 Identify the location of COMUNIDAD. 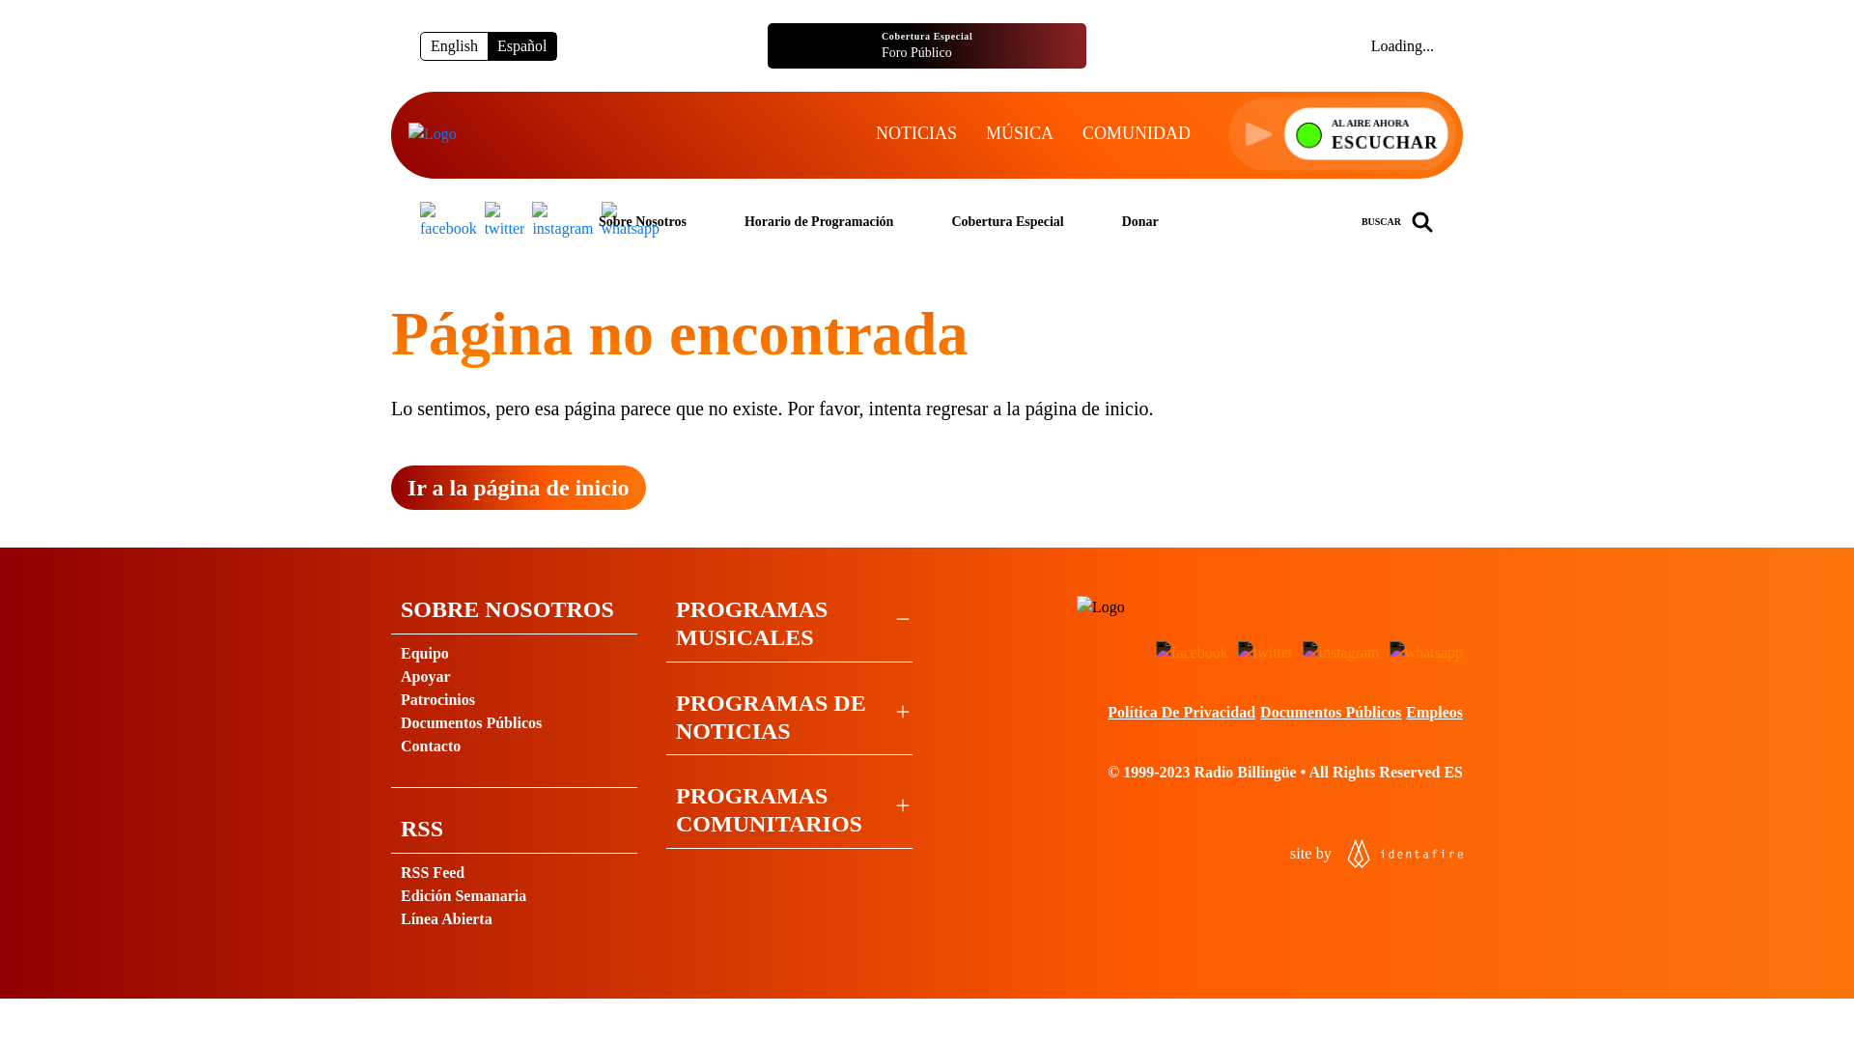
(1339, 131).